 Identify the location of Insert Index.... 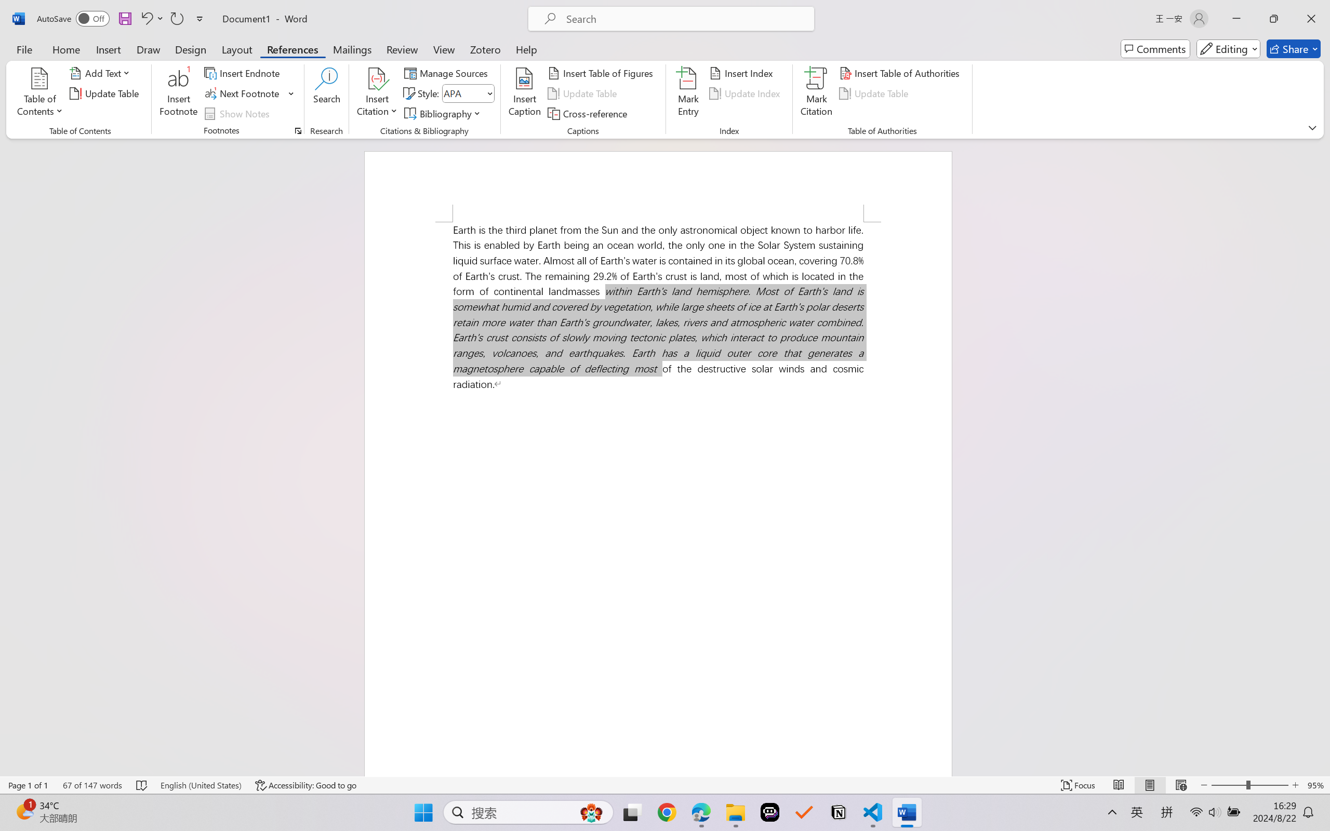
(743, 73).